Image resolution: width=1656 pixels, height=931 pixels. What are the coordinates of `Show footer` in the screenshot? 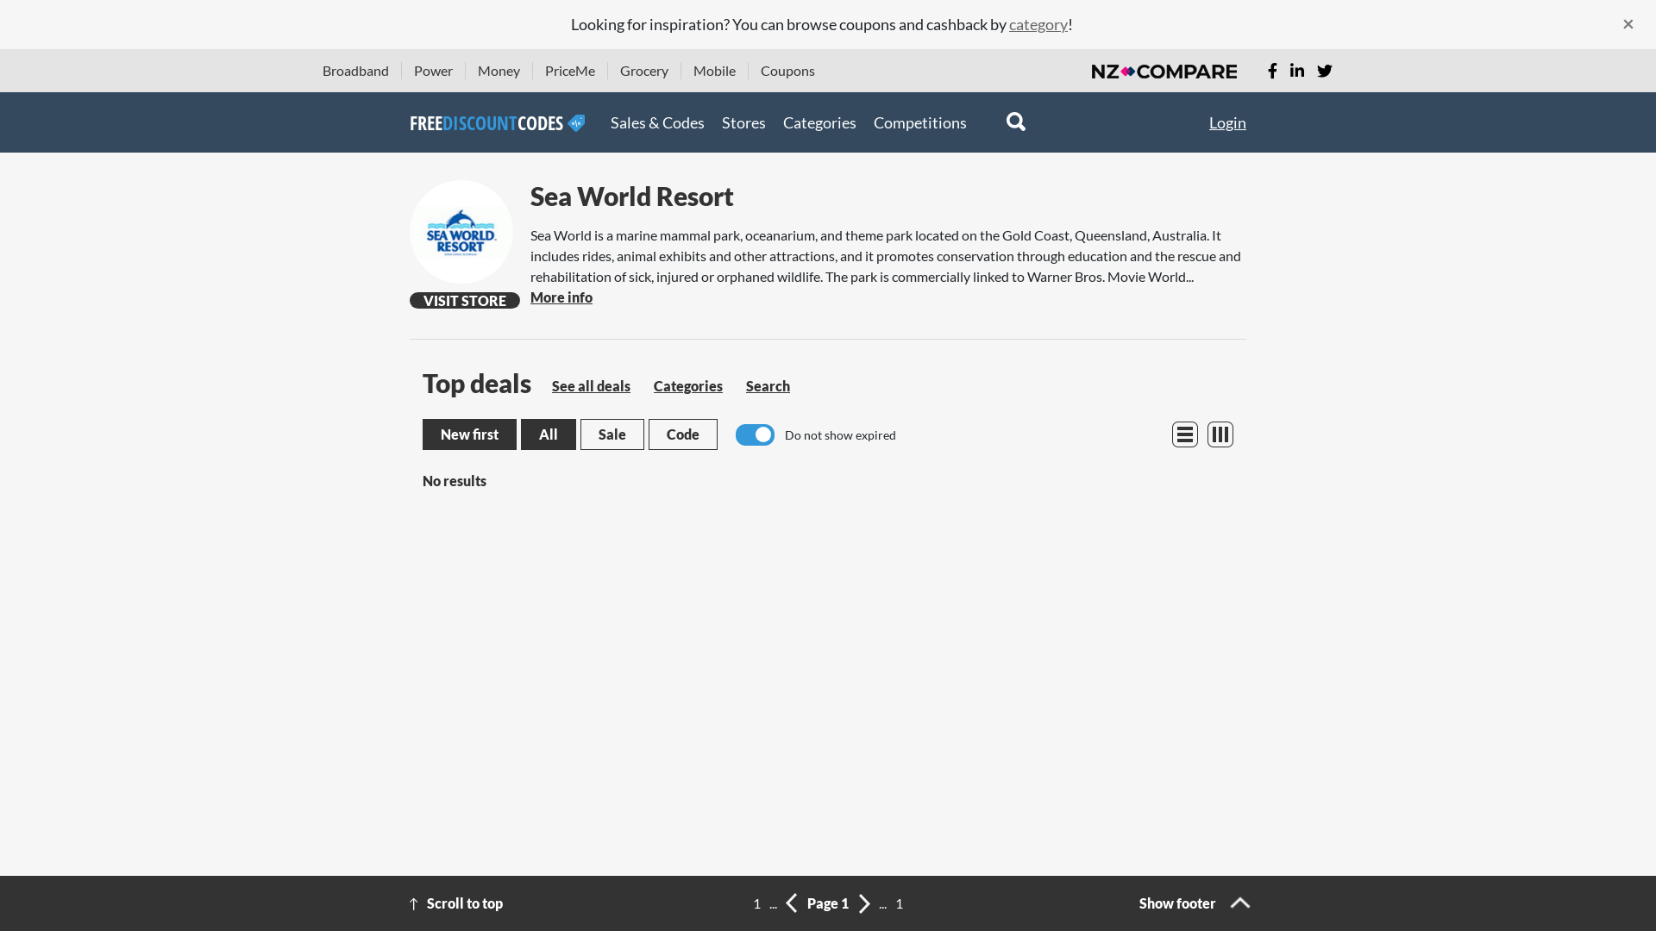 It's located at (1193, 903).